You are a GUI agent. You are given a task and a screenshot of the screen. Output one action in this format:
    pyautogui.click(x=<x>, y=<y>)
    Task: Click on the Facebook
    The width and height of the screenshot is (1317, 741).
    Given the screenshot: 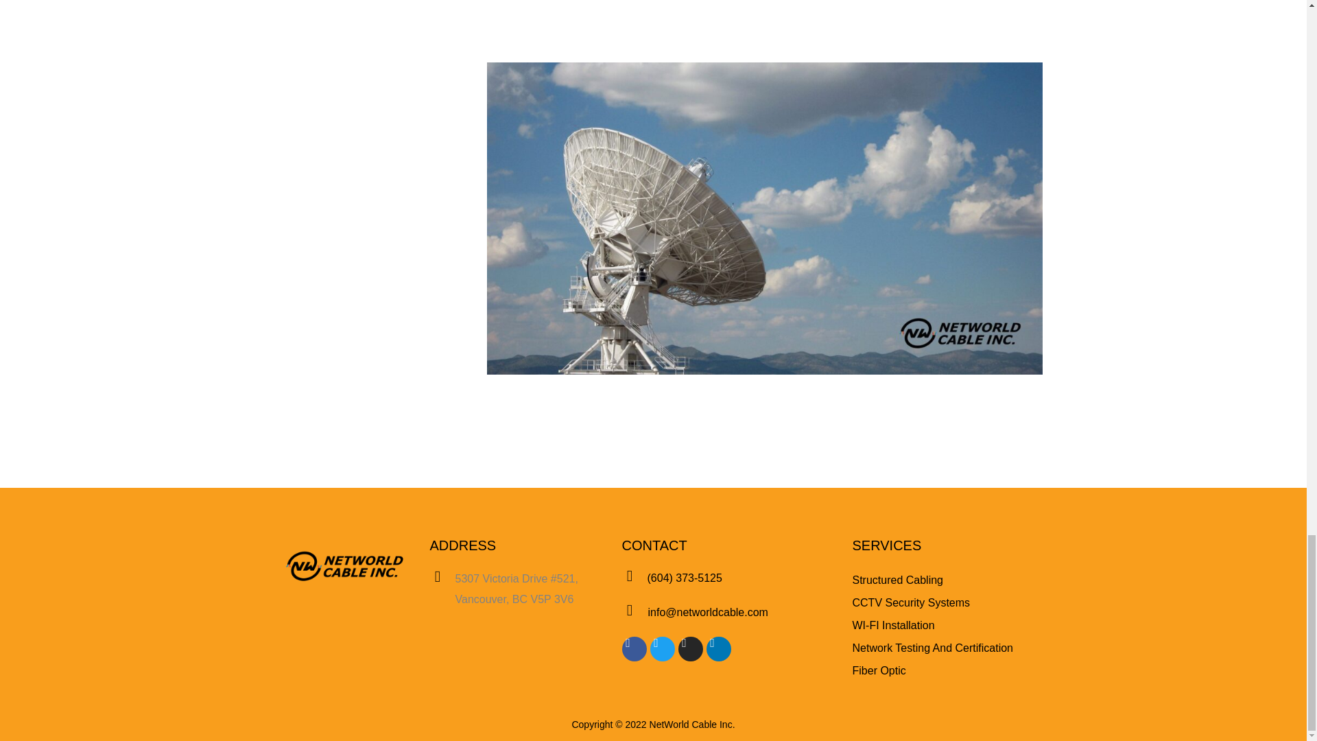 What is the action you would take?
    pyautogui.click(x=634, y=649)
    